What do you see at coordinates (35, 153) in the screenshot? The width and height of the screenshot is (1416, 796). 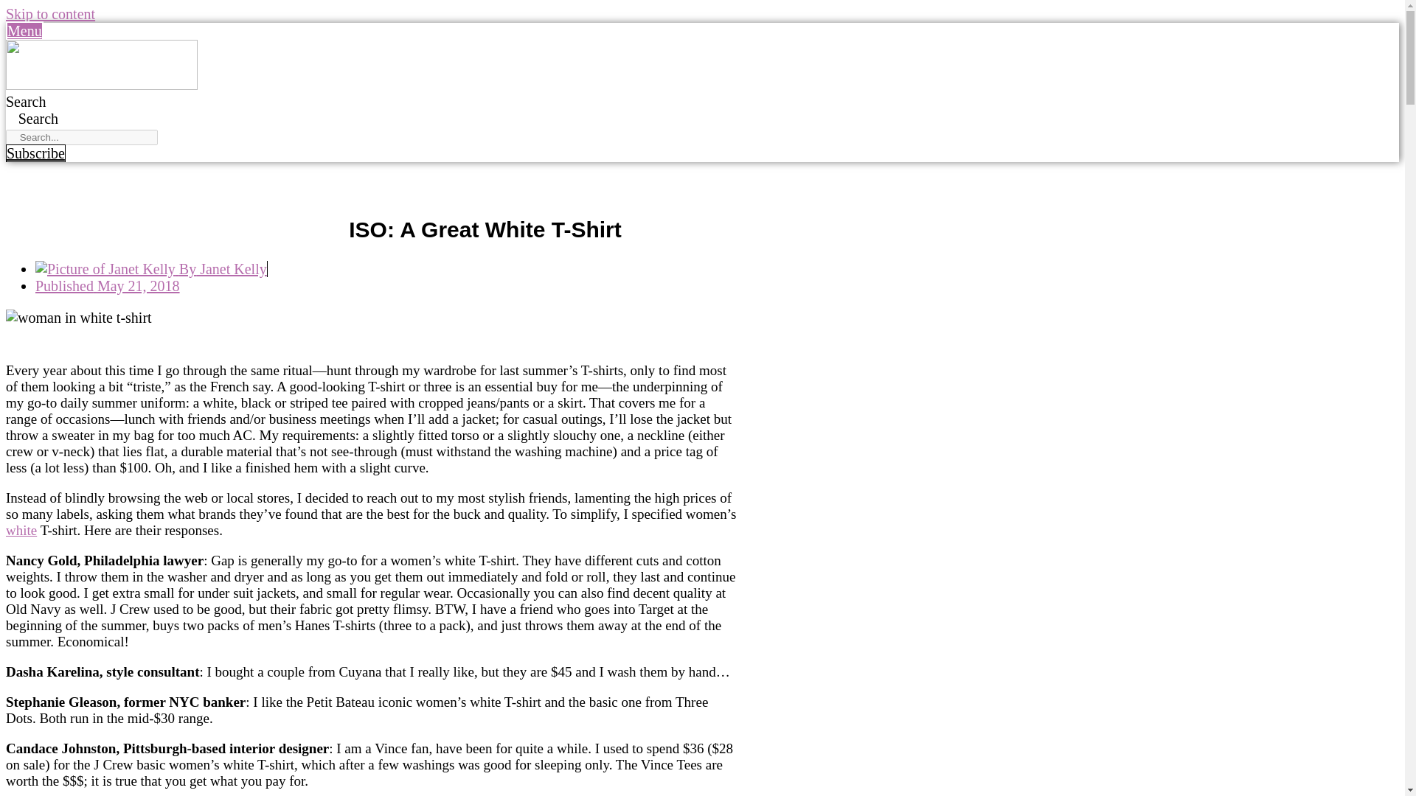 I see `Subscribe` at bounding box center [35, 153].